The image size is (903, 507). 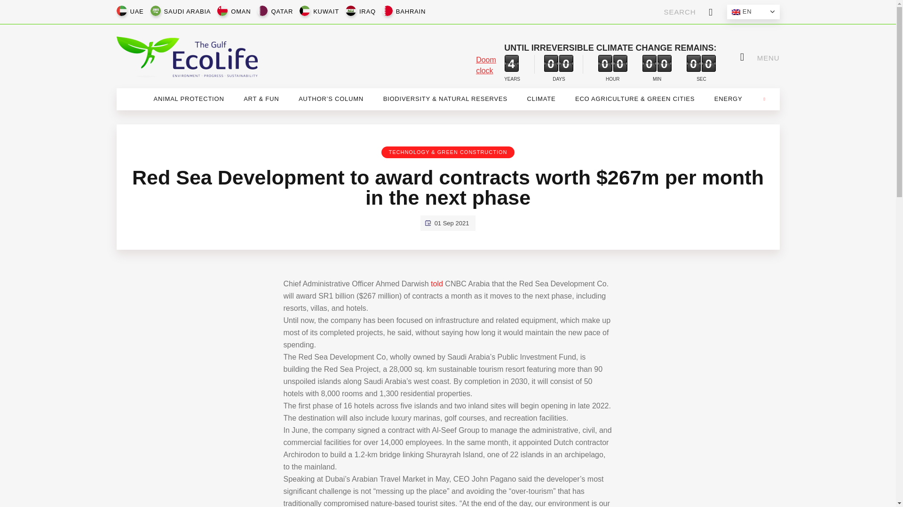 What do you see at coordinates (367, 12) in the screenshot?
I see `IRAQ` at bounding box center [367, 12].